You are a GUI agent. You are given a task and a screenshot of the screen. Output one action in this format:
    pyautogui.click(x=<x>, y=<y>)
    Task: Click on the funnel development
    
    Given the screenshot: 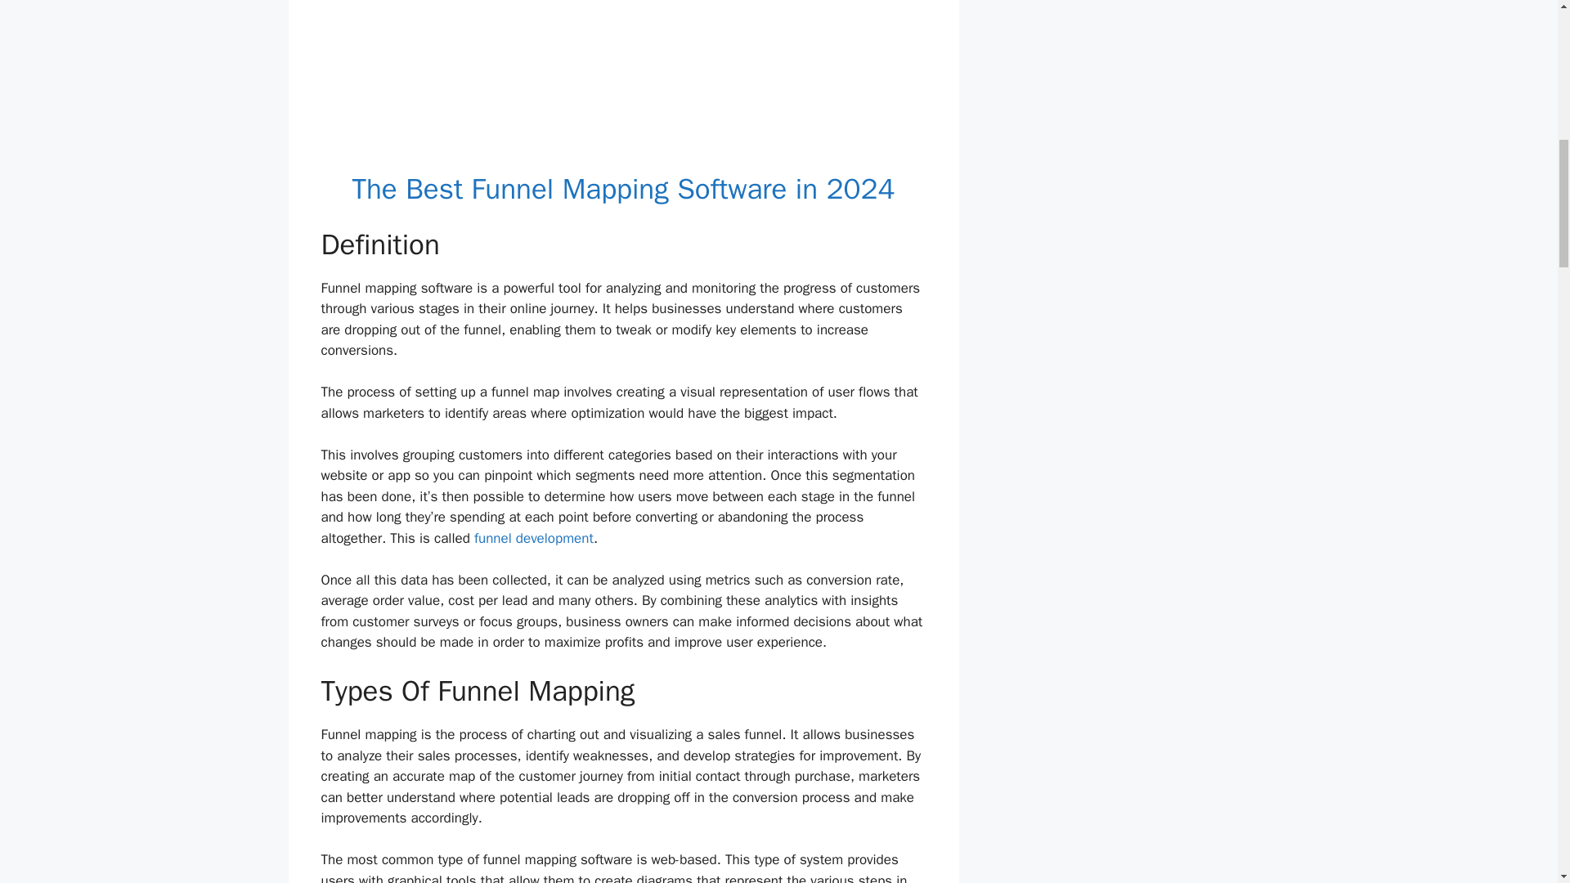 What is the action you would take?
    pyautogui.click(x=533, y=538)
    